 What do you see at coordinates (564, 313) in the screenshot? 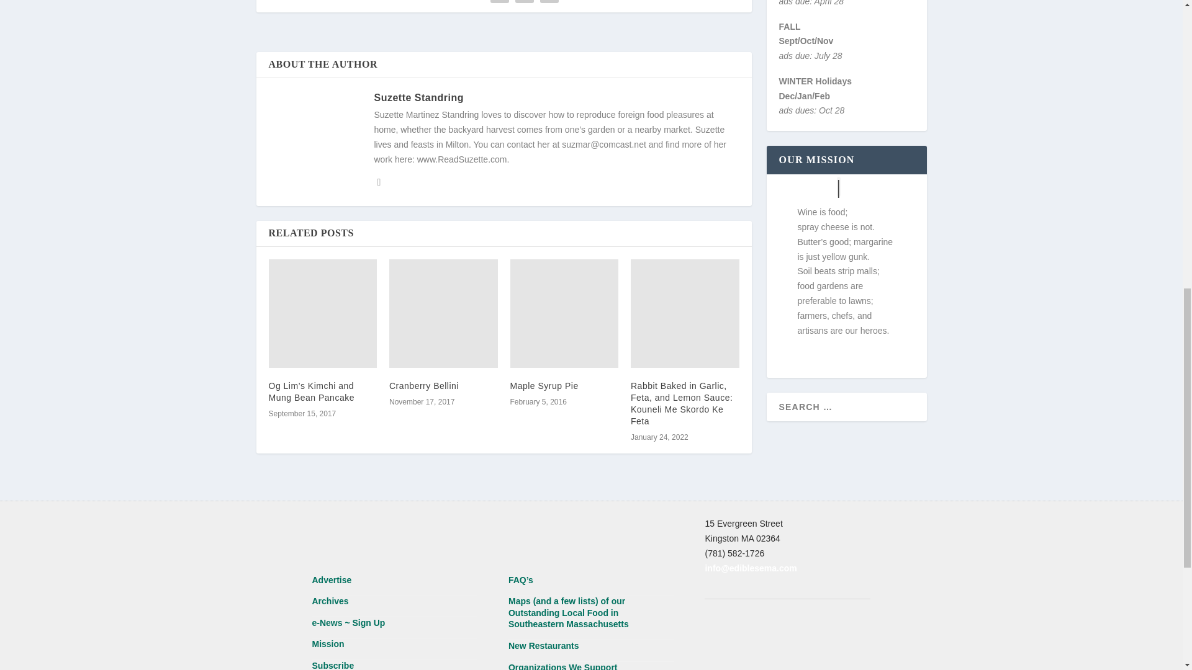
I see `Maple Syrup Pie` at bounding box center [564, 313].